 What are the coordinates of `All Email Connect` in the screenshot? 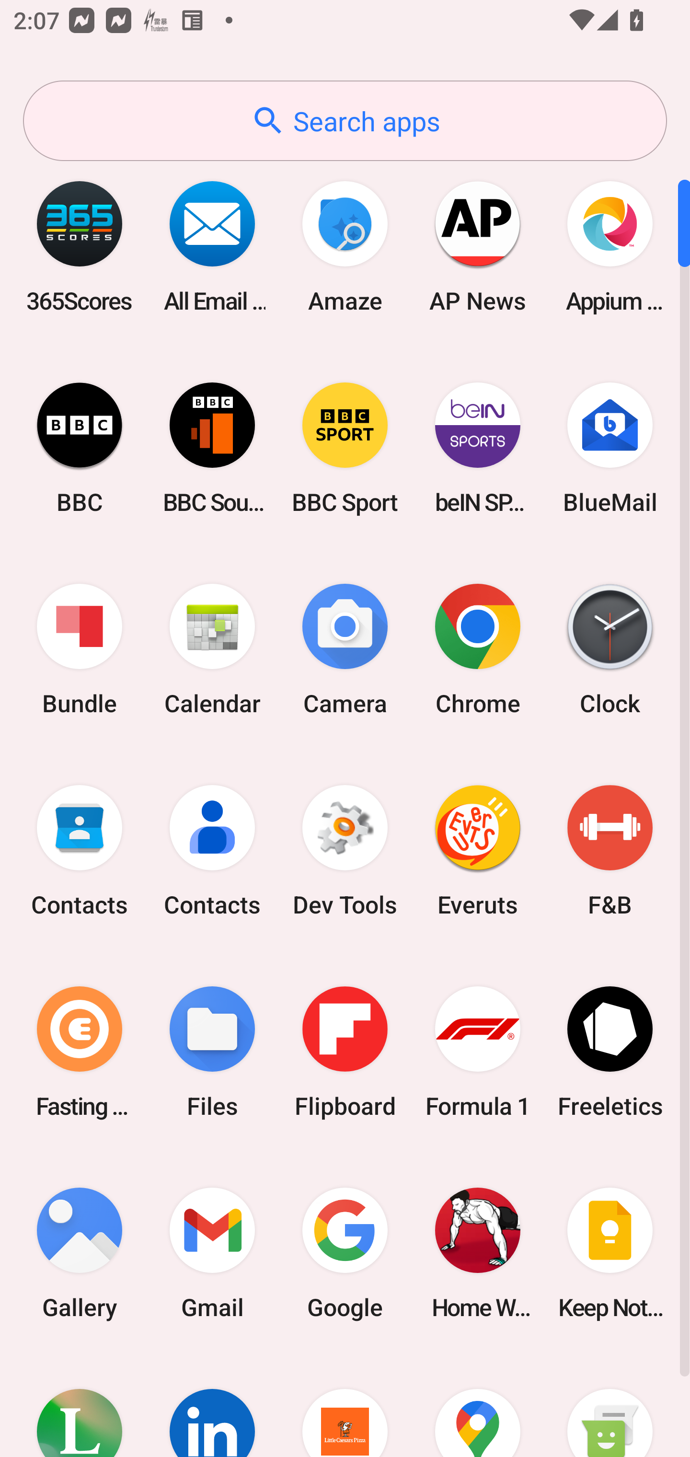 It's located at (212, 246).